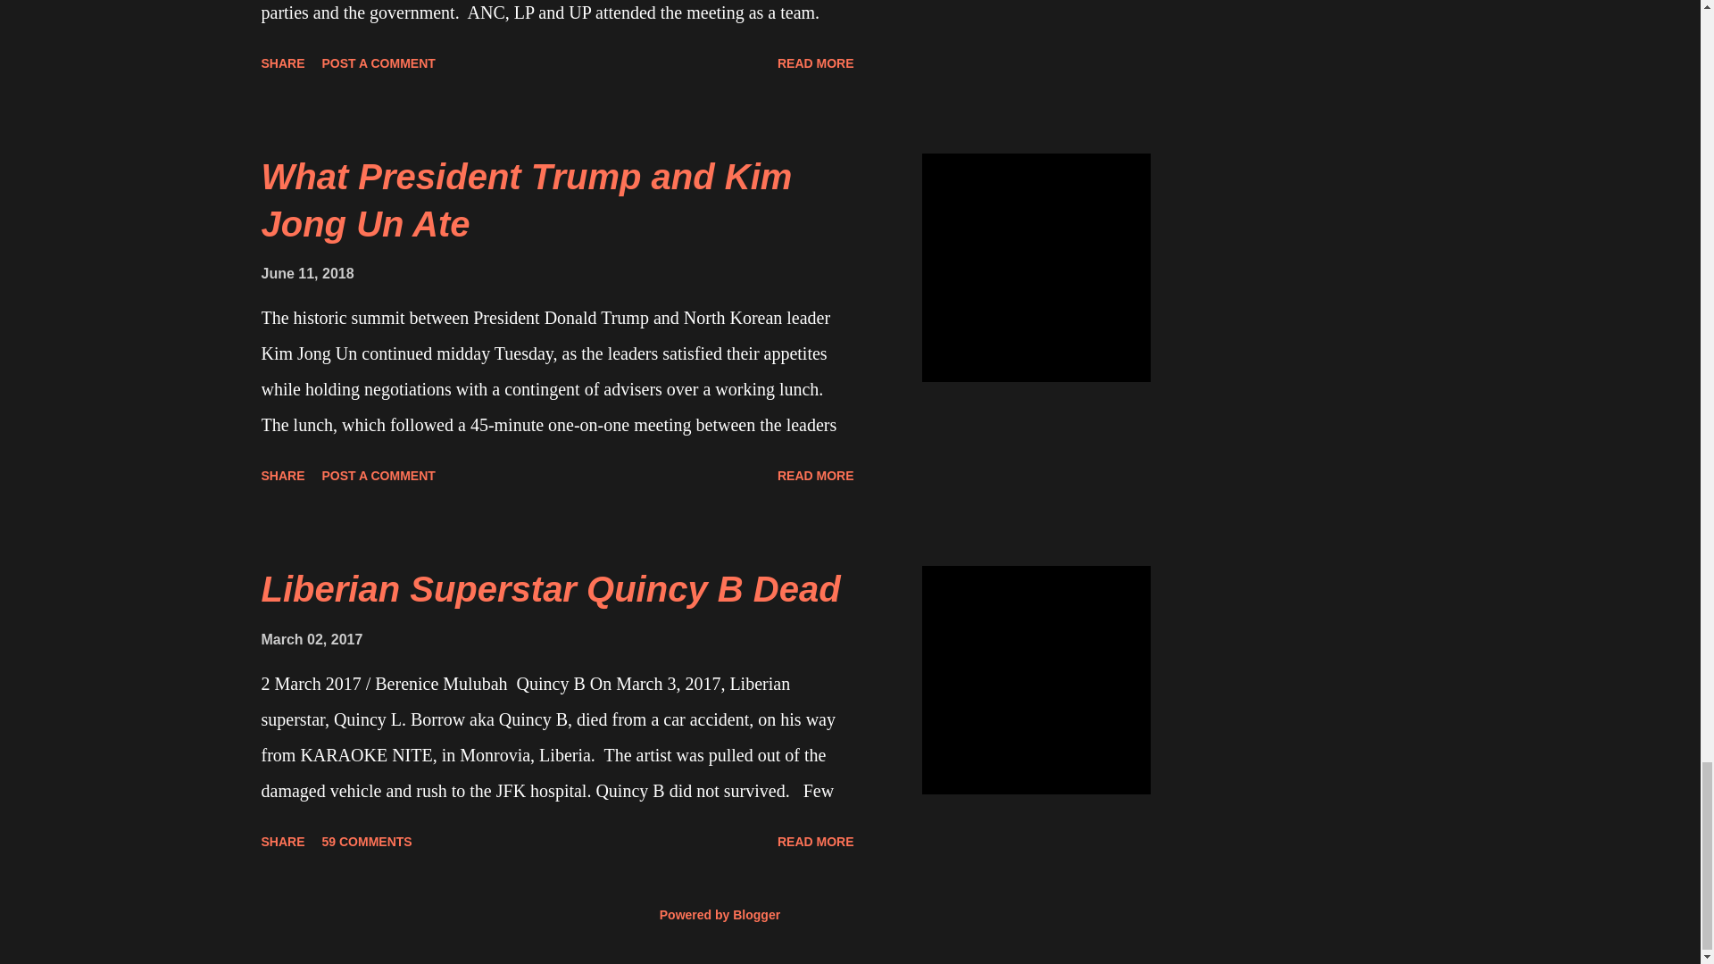 The image size is (1714, 964). Describe the element at coordinates (311, 639) in the screenshot. I see `March 02, 2017` at that location.